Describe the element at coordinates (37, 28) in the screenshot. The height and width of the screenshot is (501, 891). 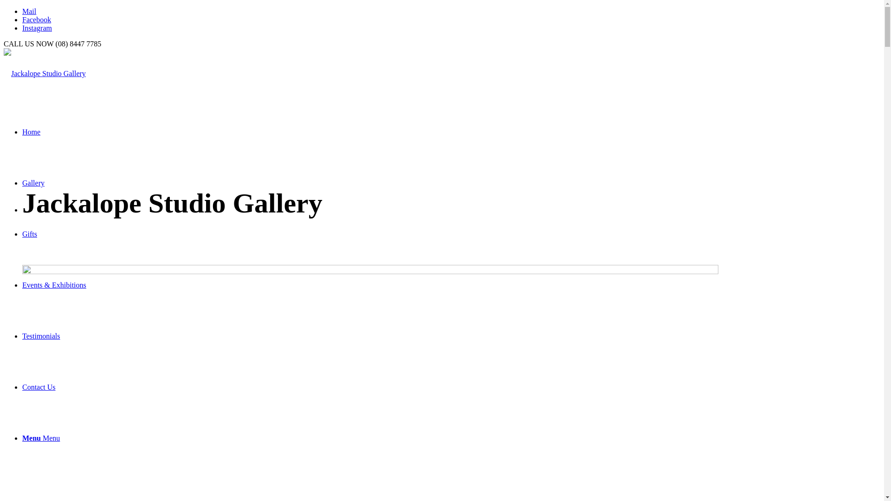
I see `Instagram` at that location.